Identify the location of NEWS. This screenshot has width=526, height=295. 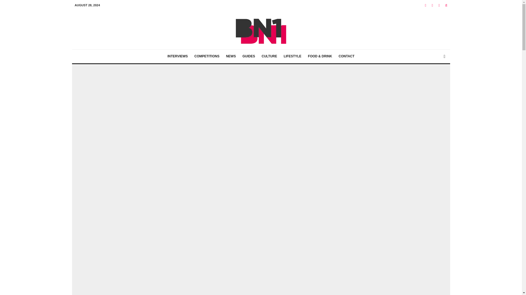
(231, 57).